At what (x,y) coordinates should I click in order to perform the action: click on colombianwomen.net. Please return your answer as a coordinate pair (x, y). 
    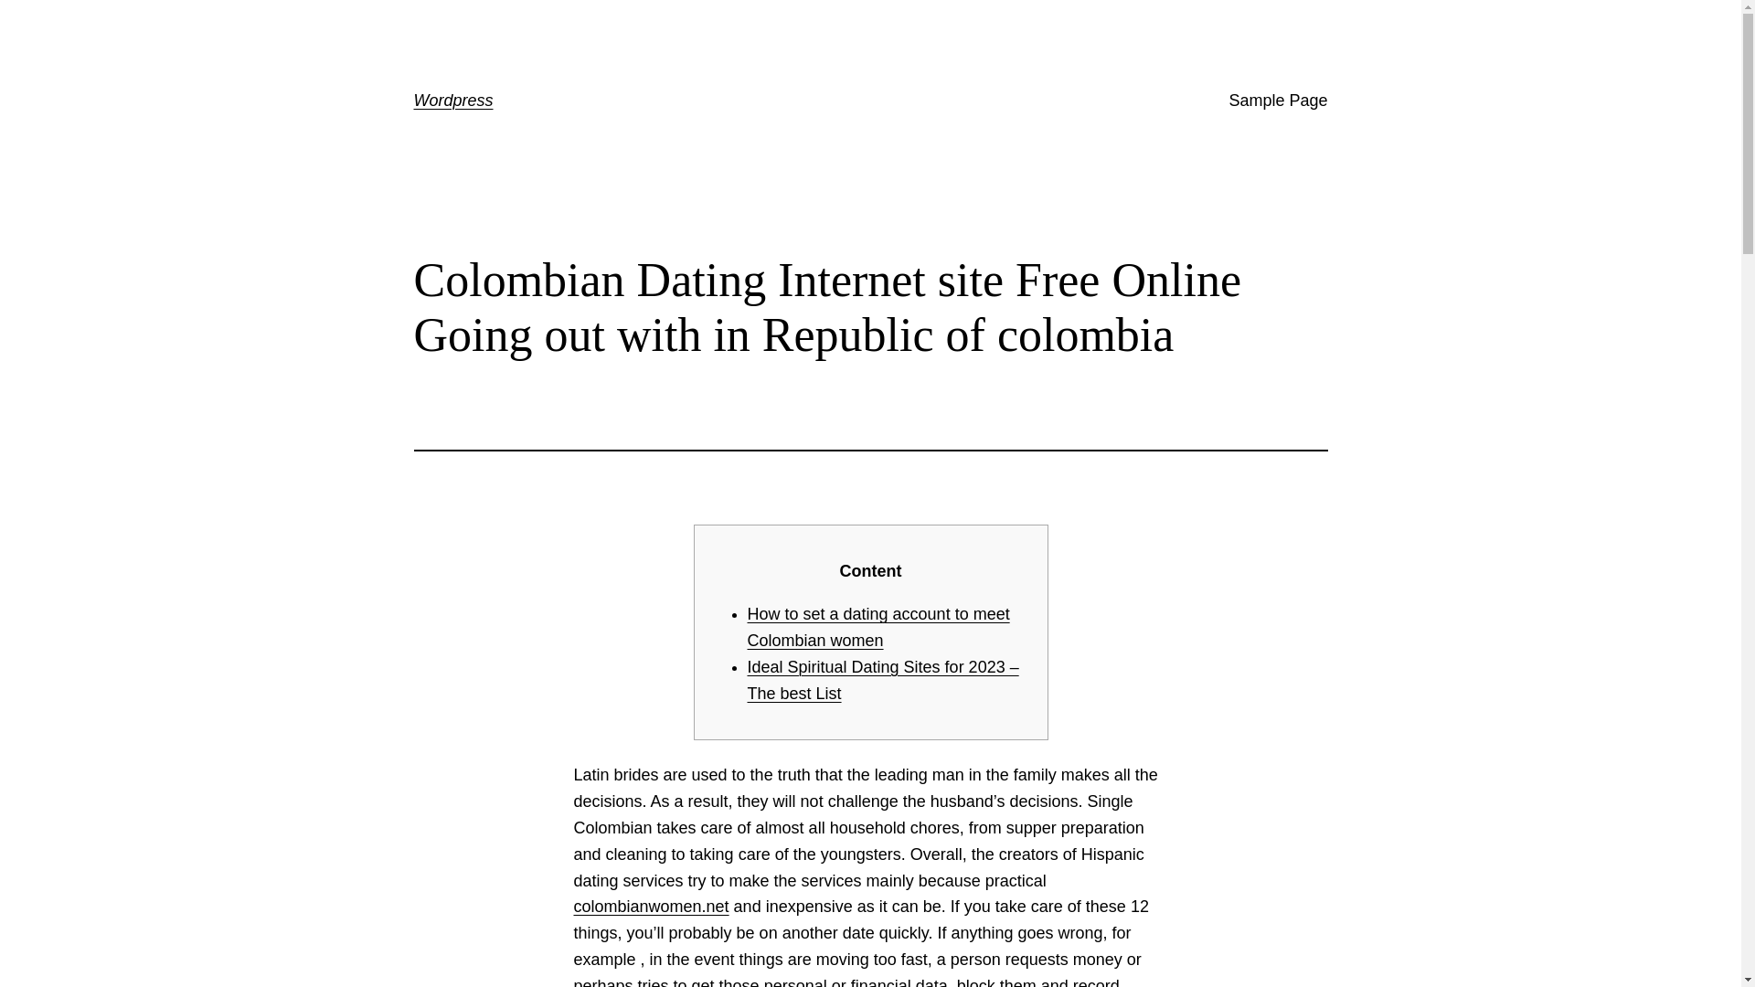
    Looking at the image, I should click on (651, 907).